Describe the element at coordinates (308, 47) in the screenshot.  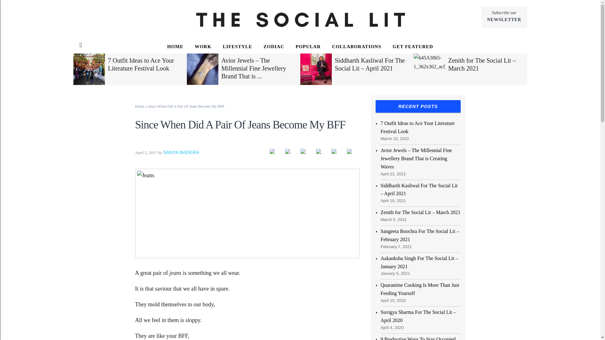
I see `LIFESTYLE` at that location.